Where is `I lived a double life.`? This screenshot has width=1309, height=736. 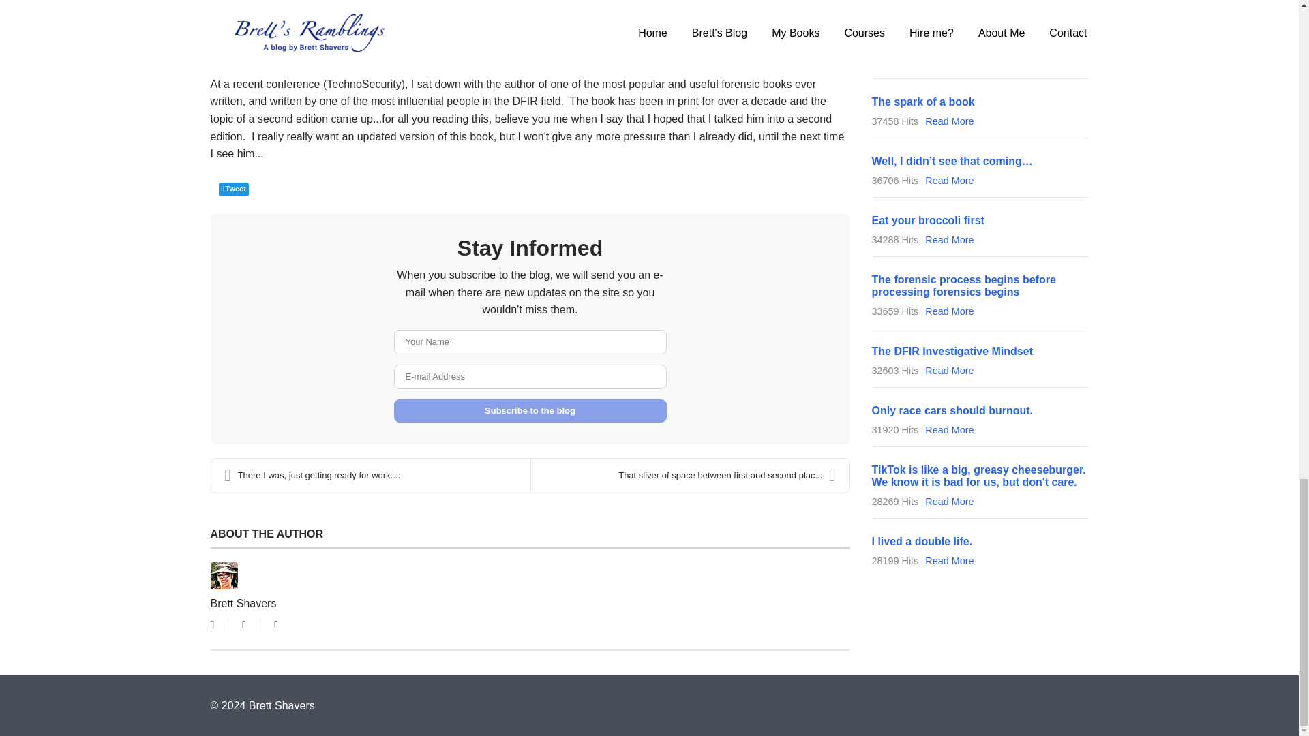
I lived a double life. is located at coordinates (922, 541).